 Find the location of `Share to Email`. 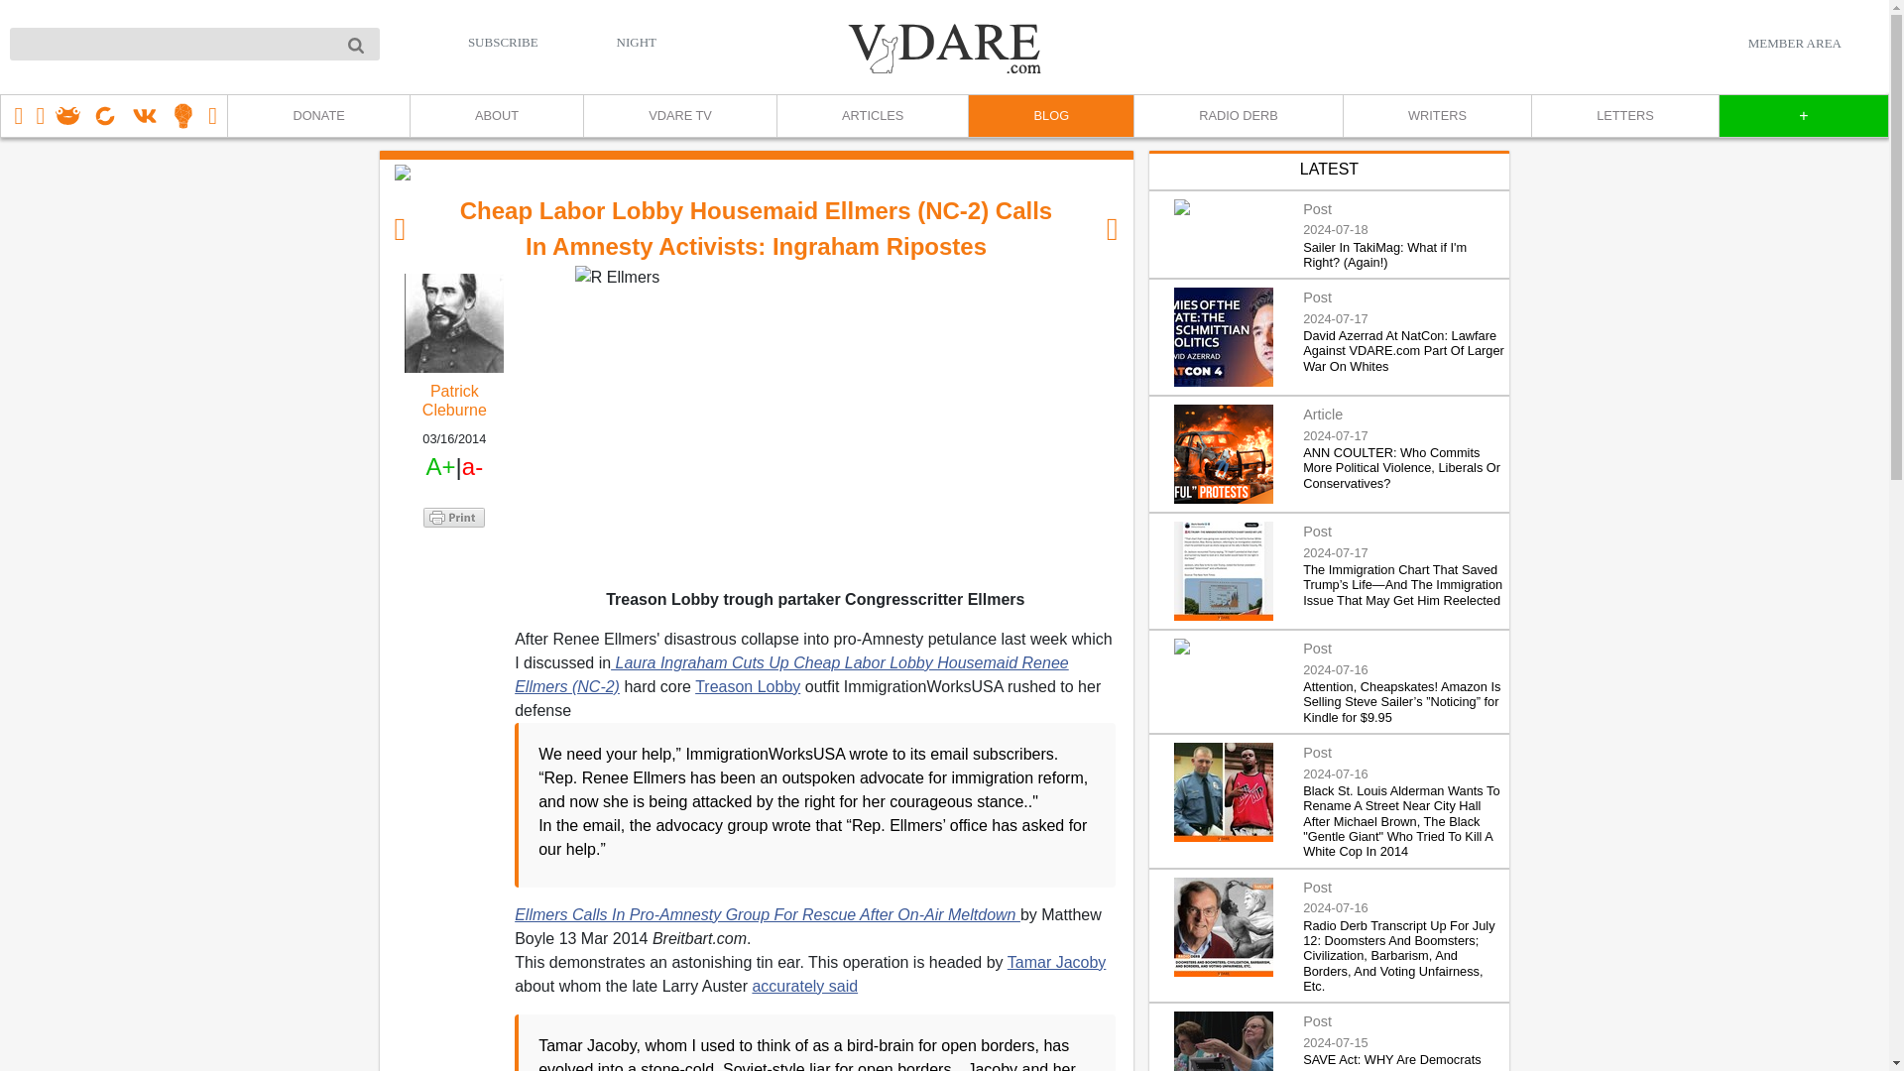

Share to Email is located at coordinates (454, 629).